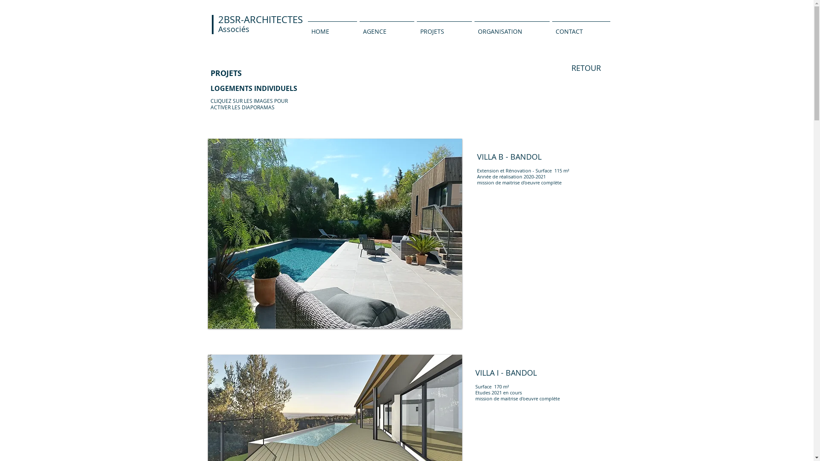 Image resolution: width=820 pixels, height=461 pixels. I want to click on HOME, so click(332, 28).